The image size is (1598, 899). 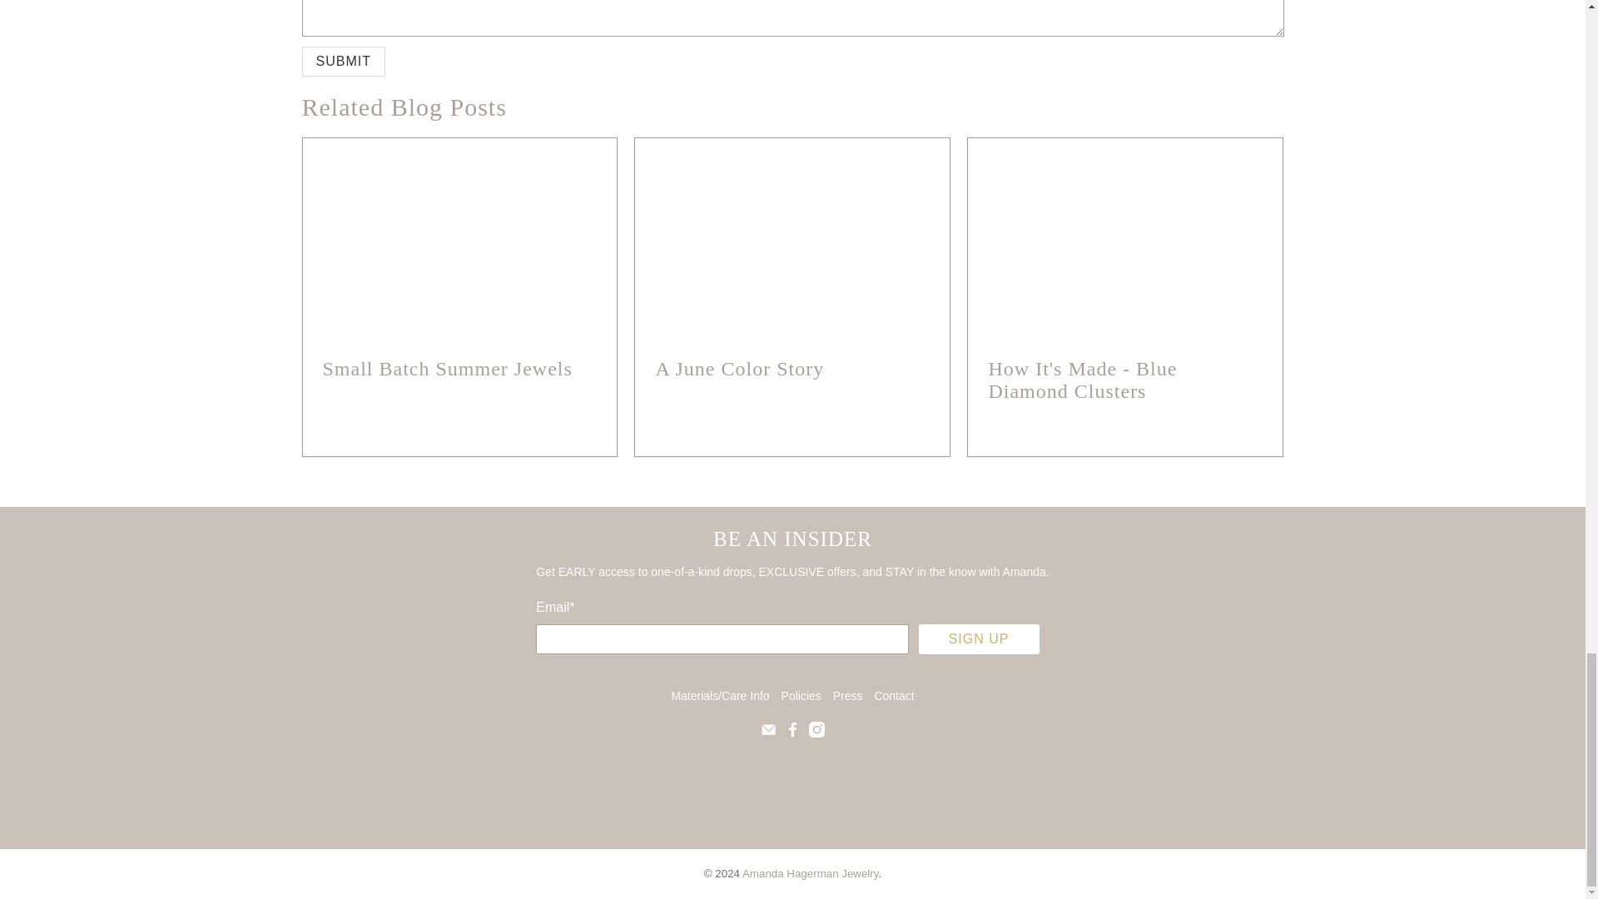 I want to click on Submit, so click(x=343, y=62).